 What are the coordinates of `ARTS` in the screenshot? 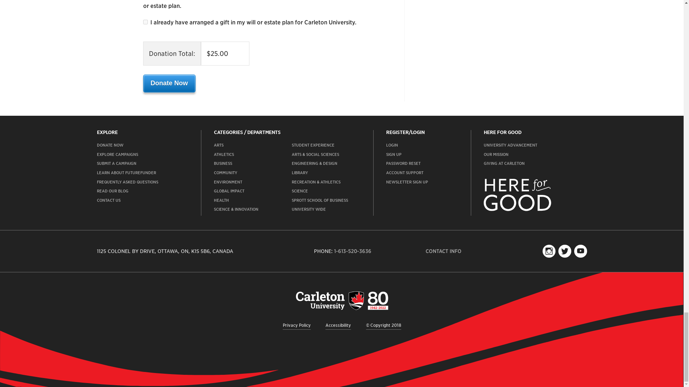 It's located at (218, 145).